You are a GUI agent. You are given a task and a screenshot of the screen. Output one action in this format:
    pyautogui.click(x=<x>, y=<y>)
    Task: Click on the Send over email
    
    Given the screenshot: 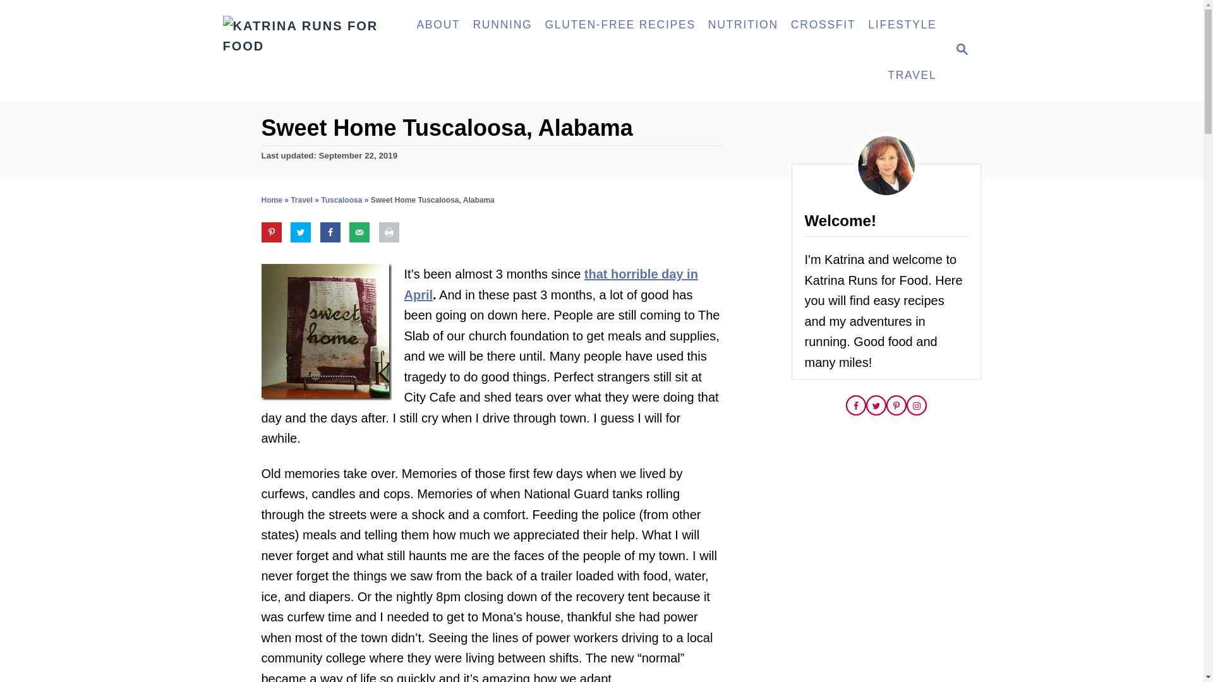 What is the action you would take?
    pyautogui.click(x=359, y=232)
    